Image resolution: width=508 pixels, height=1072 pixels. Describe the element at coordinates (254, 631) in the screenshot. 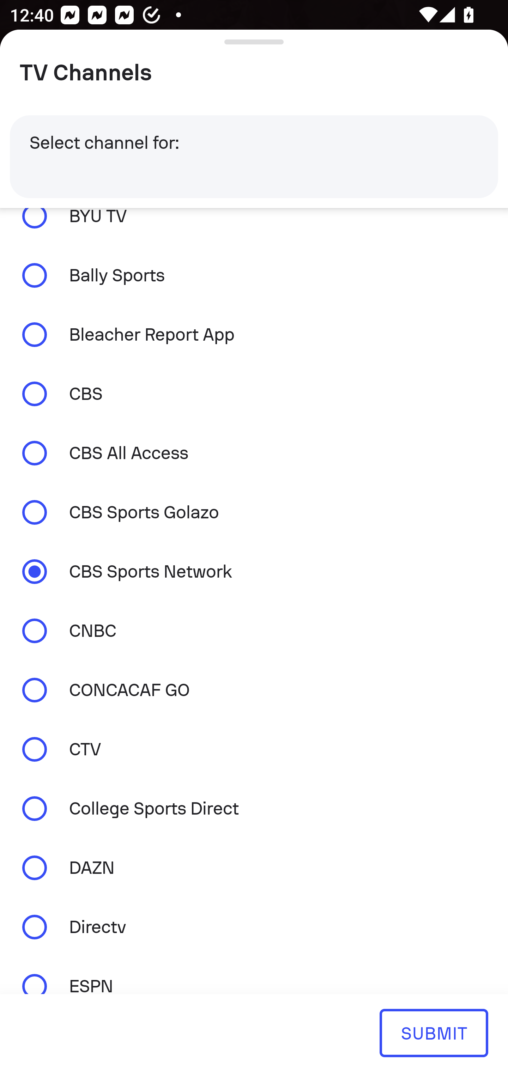

I see `CNBC` at that location.